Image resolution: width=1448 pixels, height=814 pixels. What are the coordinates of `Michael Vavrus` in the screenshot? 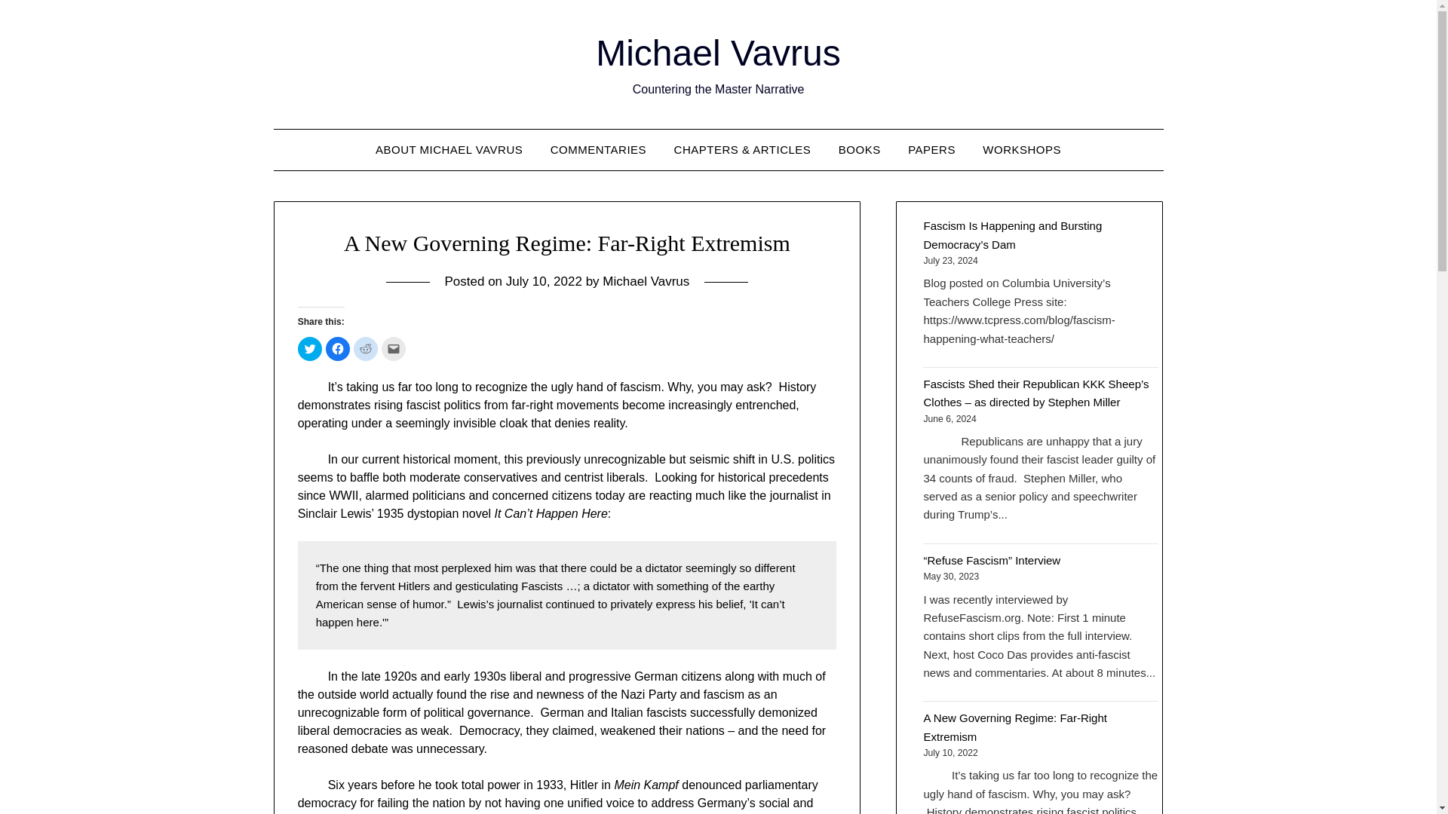 It's located at (646, 281).